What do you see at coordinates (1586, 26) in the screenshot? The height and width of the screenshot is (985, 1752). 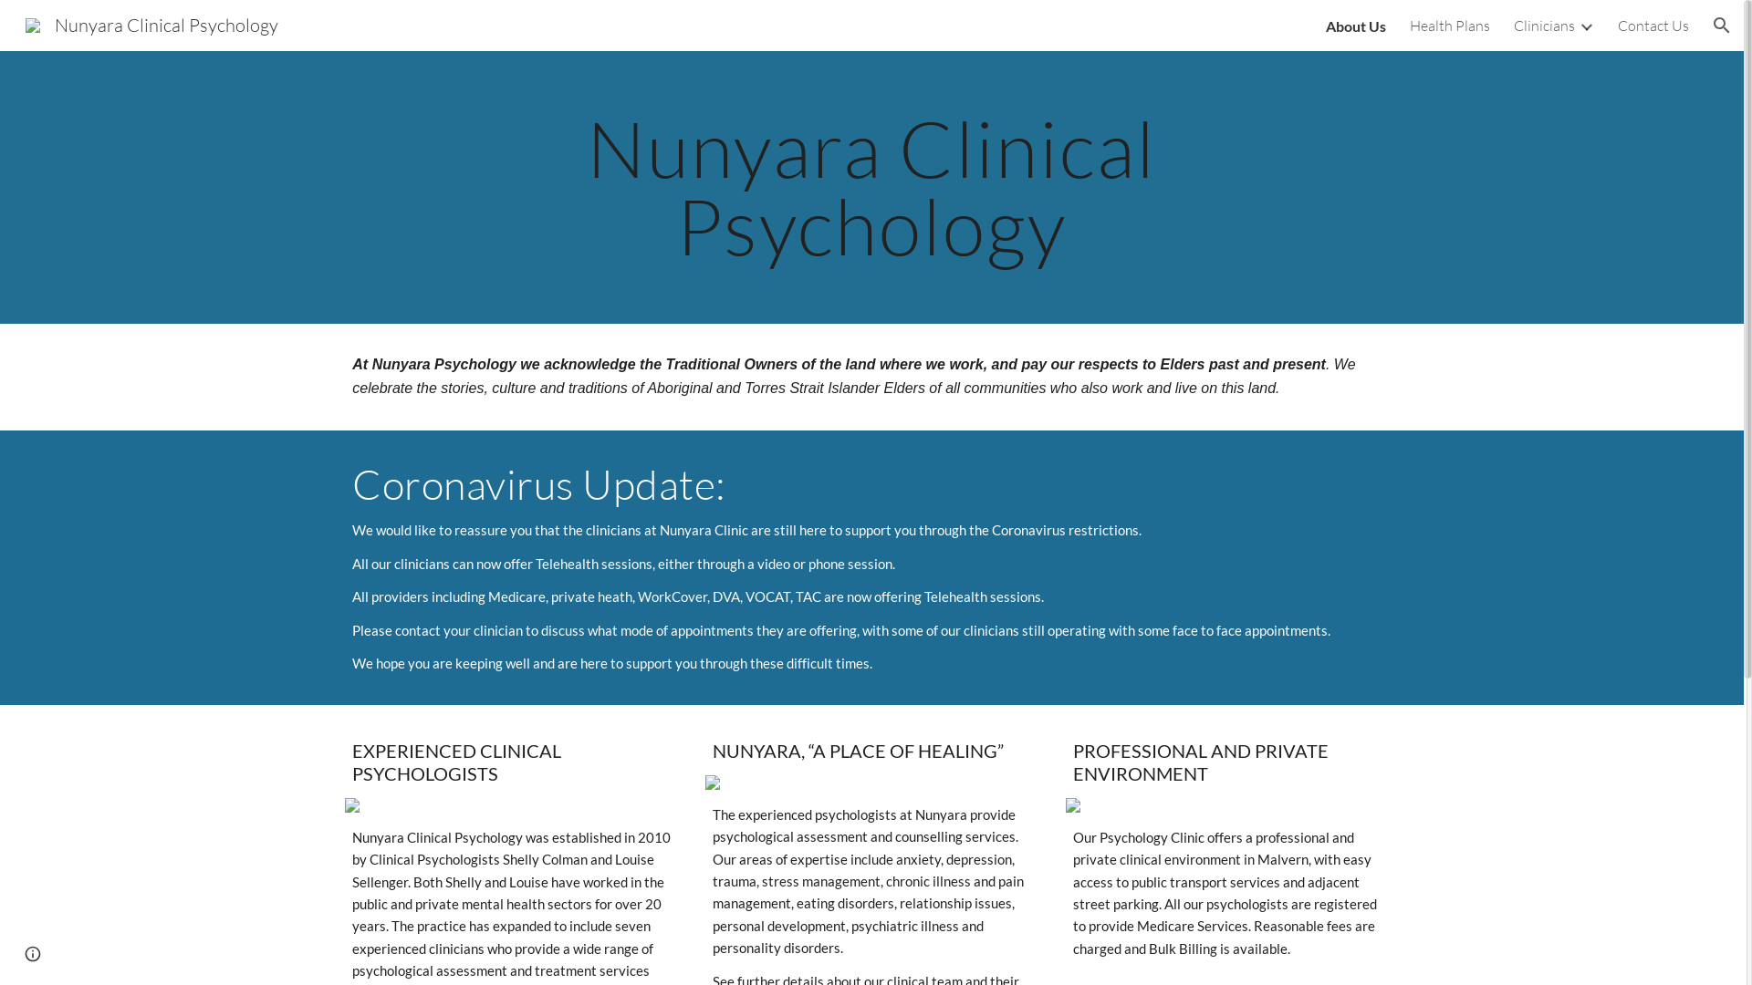 I see `Expand/Collapse` at bounding box center [1586, 26].